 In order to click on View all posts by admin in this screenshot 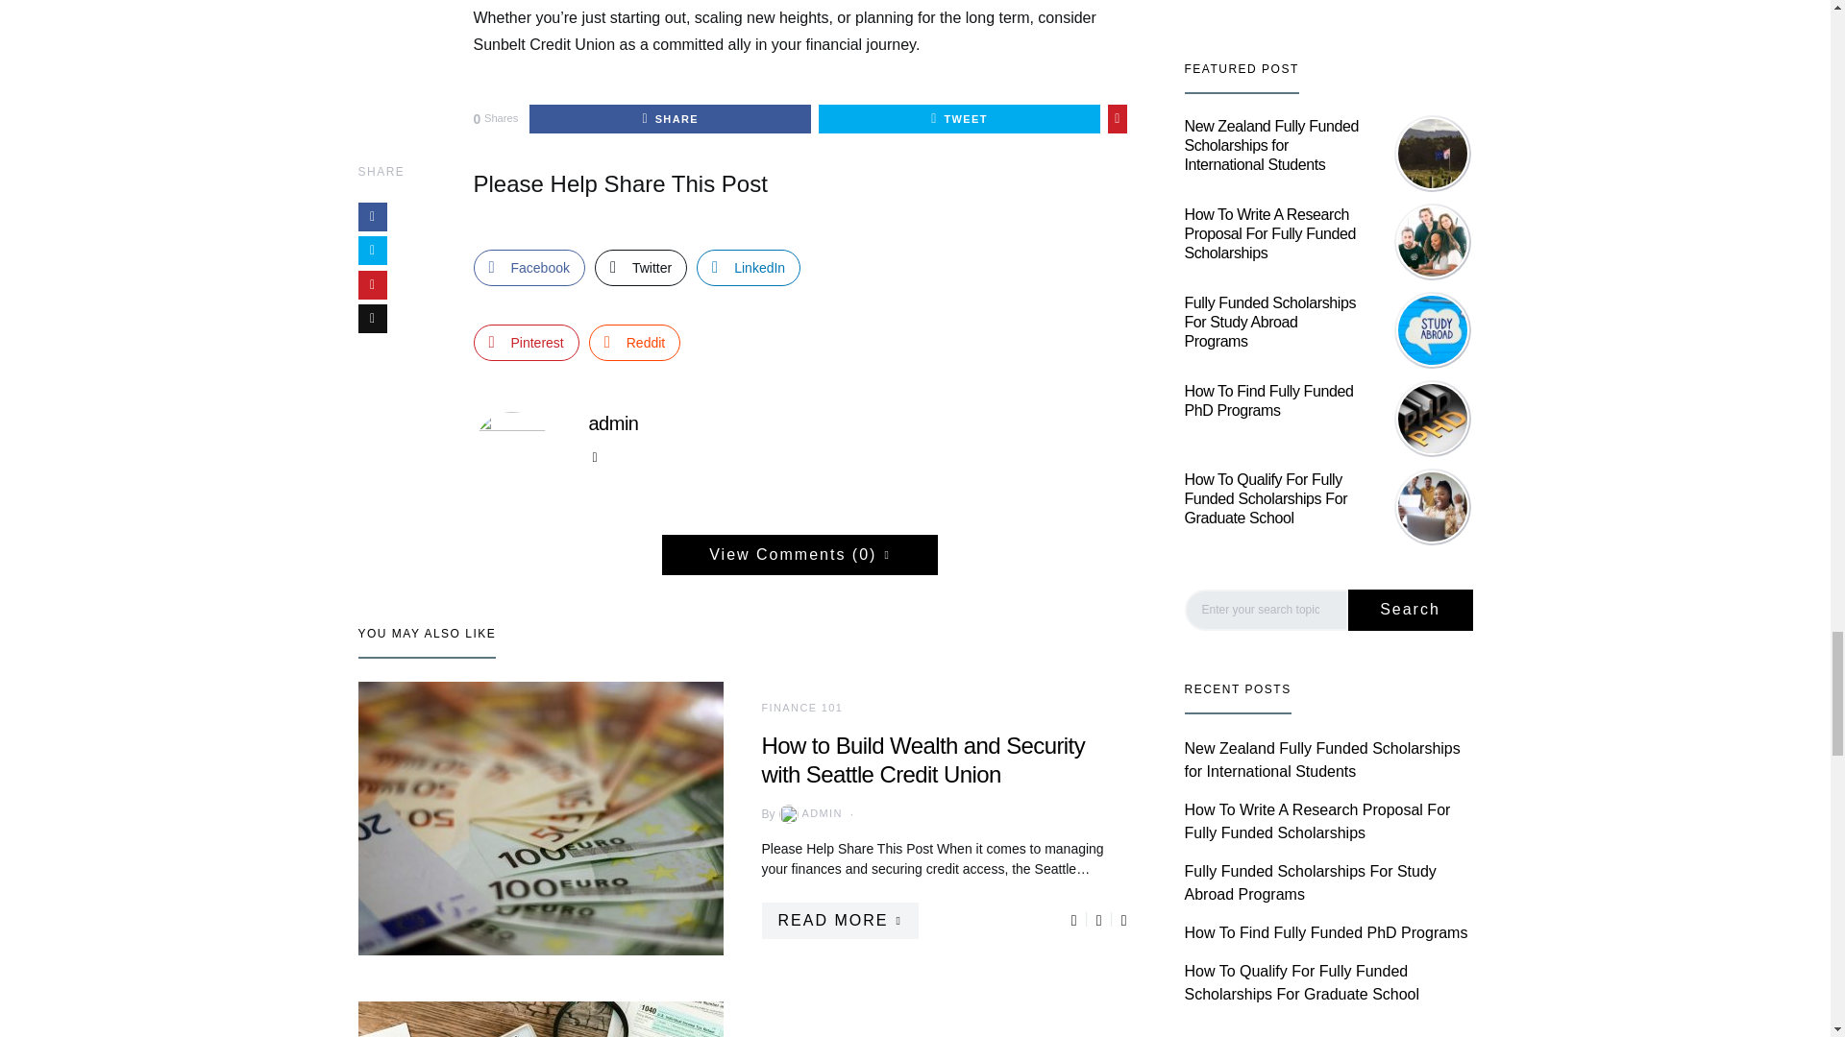, I will do `click(809, 814)`.